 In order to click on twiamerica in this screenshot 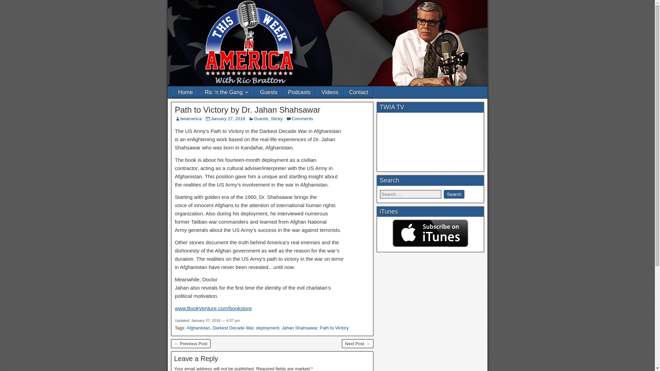, I will do `click(190, 119)`.